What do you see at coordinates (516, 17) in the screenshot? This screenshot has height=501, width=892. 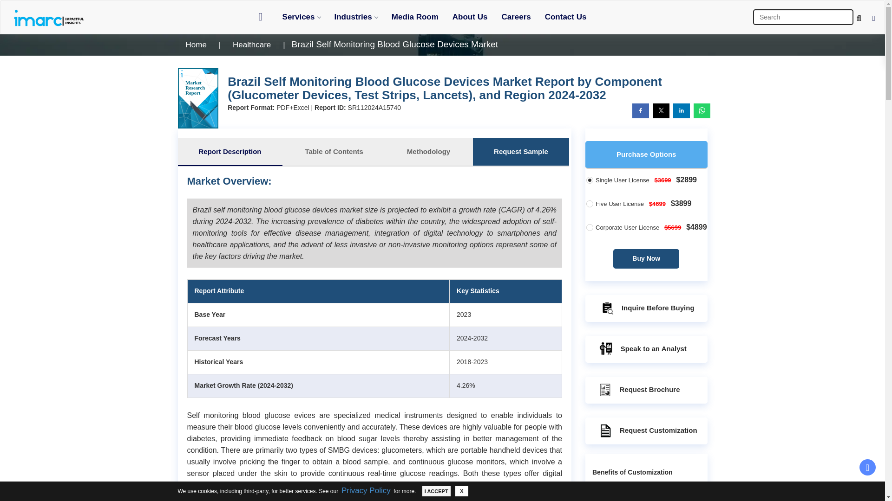 I see `Careers` at bounding box center [516, 17].